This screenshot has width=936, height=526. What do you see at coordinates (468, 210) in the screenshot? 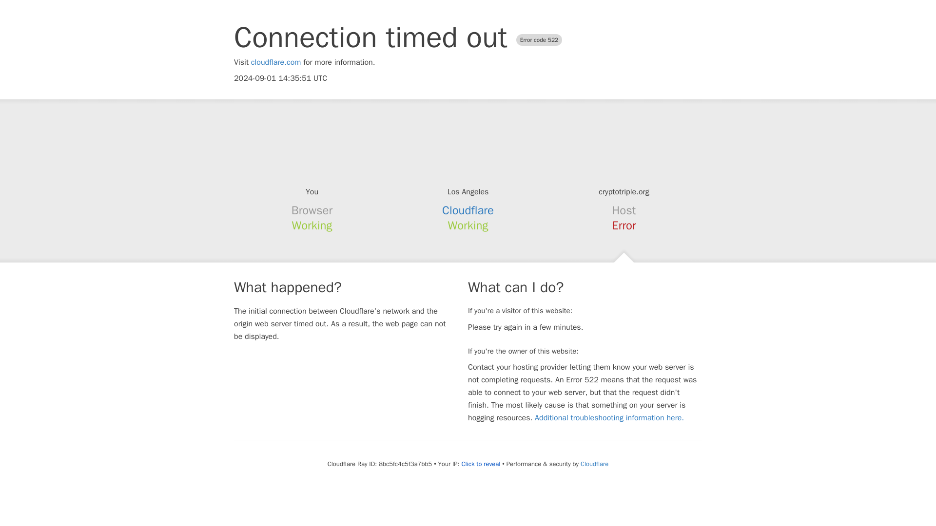
I see `Cloudflare` at bounding box center [468, 210].